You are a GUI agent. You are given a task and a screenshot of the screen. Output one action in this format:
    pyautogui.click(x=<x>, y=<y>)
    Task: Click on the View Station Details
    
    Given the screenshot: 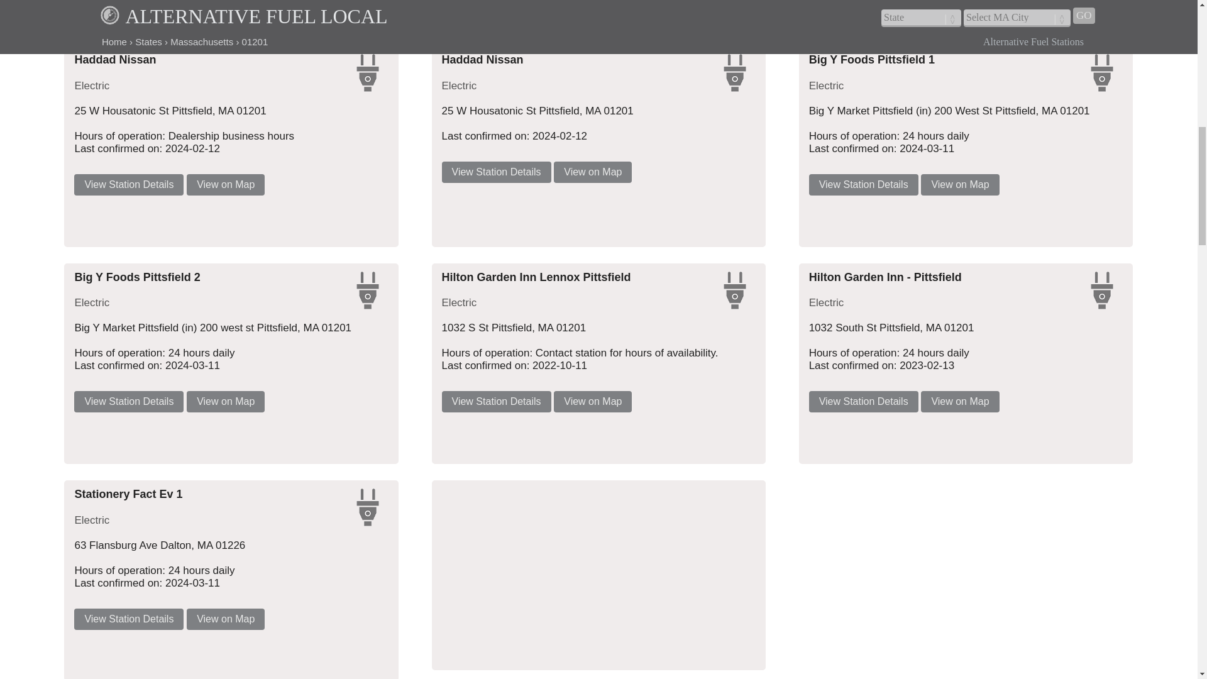 What is the action you would take?
    pyautogui.click(x=128, y=401)
    